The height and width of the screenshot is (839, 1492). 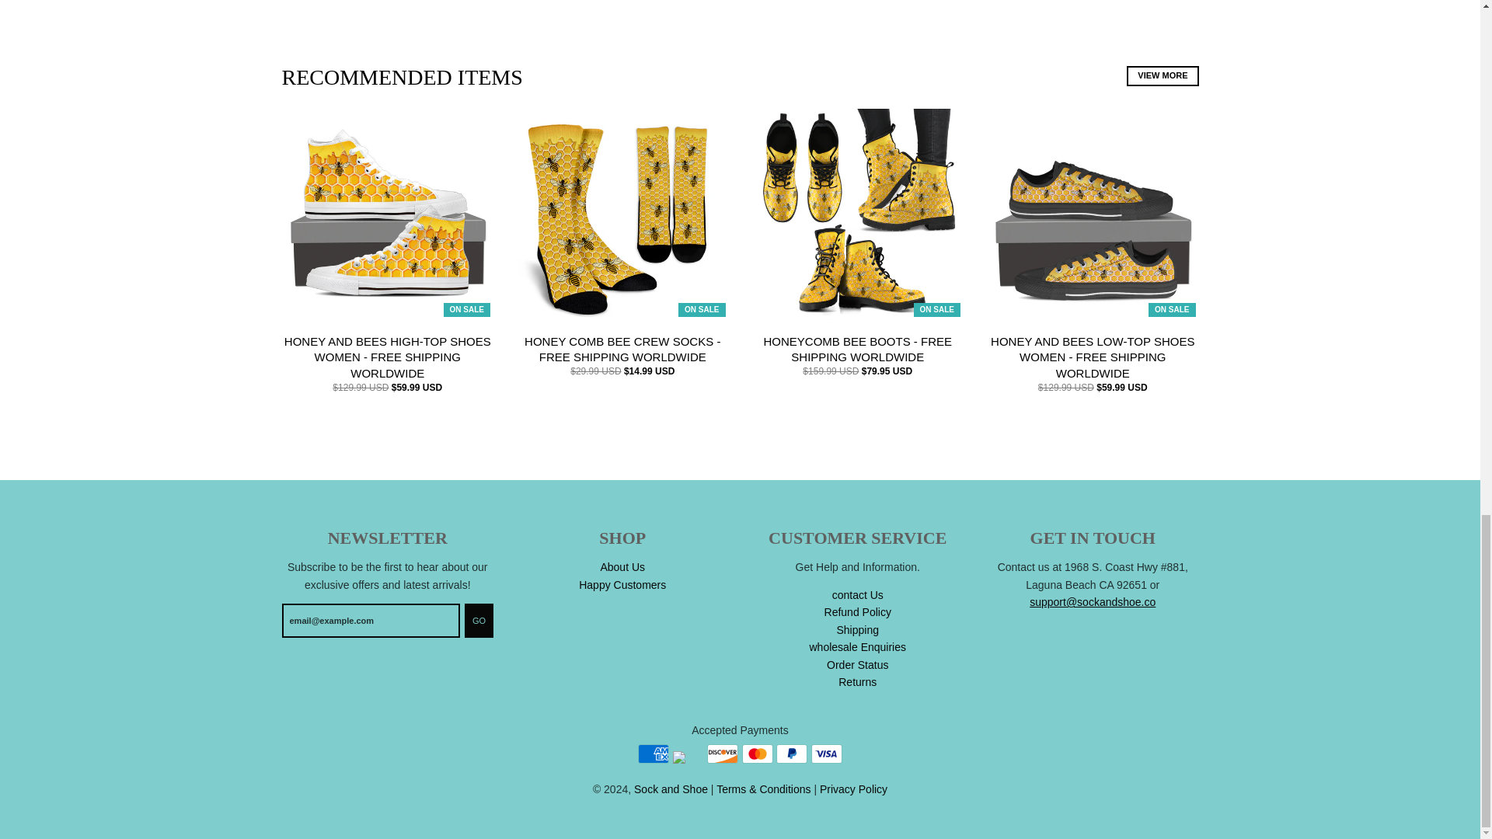 What do you see at coordinates (1162, 76) in the screenshot?
I see `VIEW MORE` at bounding box center [1162, 76].